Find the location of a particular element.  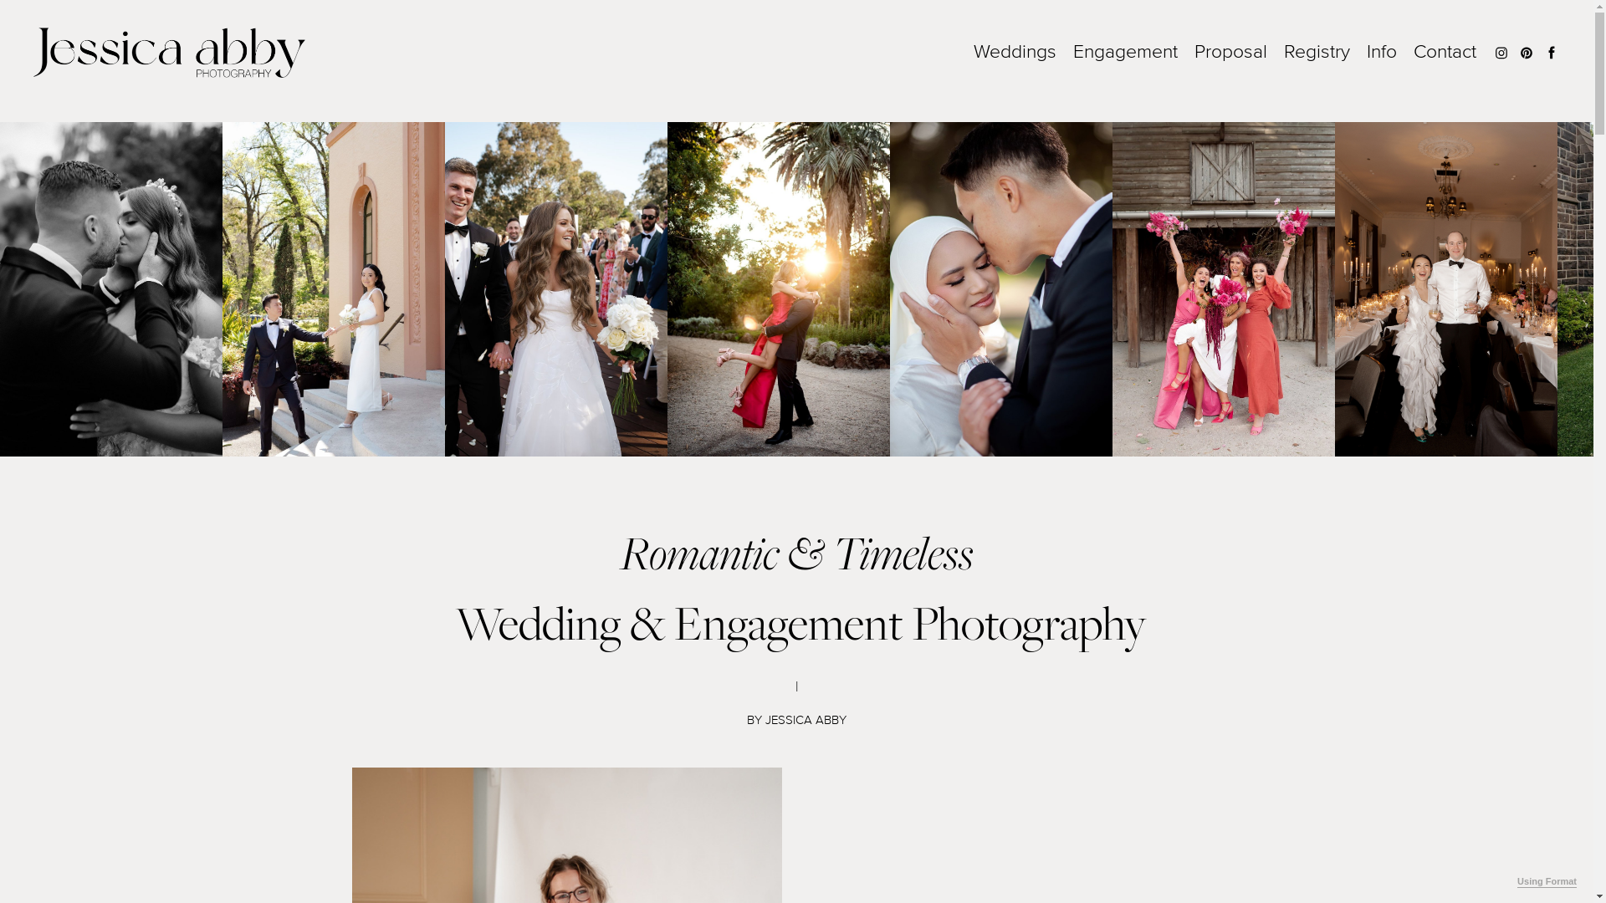

Using Format is located at coordinates (1547, 882).